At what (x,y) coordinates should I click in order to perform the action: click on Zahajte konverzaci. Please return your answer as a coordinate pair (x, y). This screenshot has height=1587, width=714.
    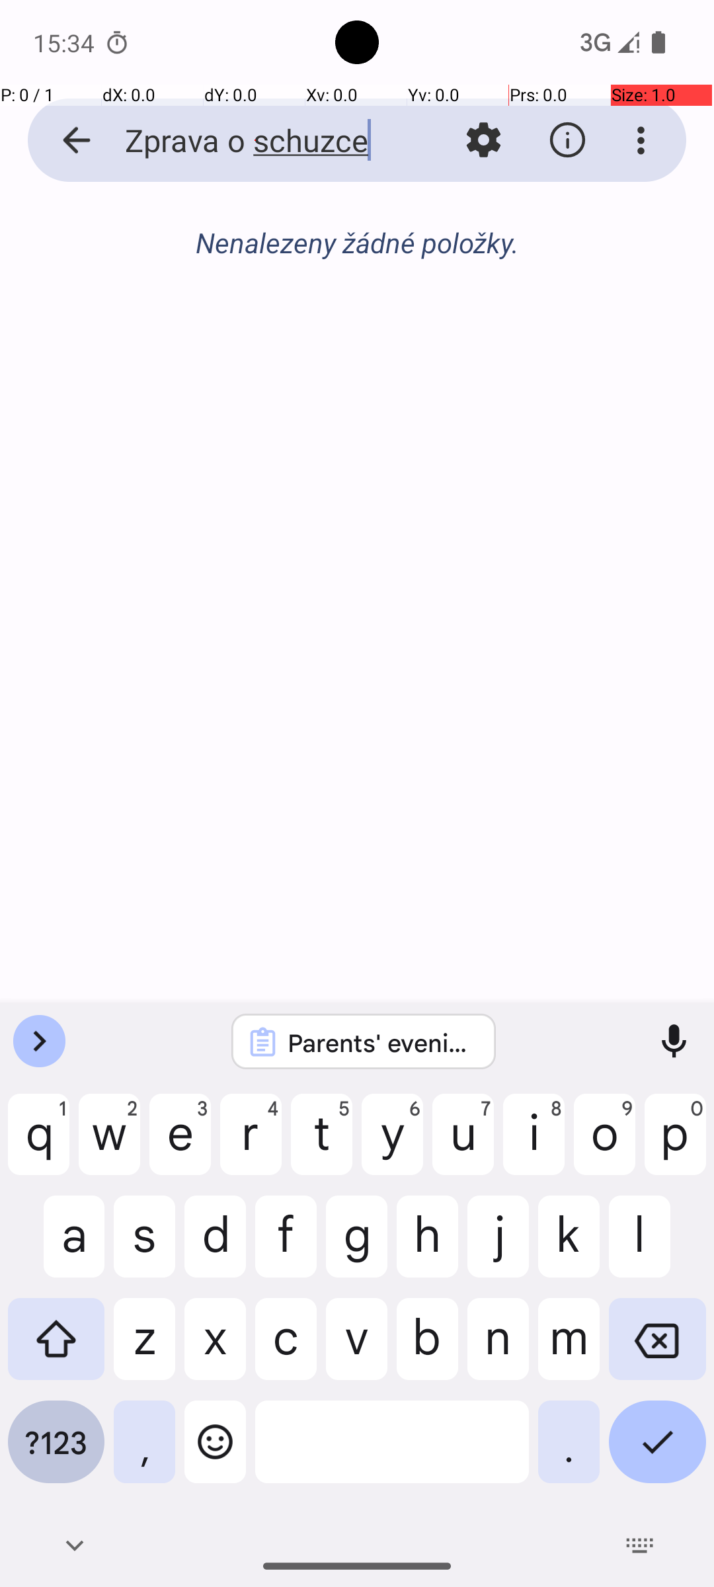
    Looking at the image, I should click on (357, 315).